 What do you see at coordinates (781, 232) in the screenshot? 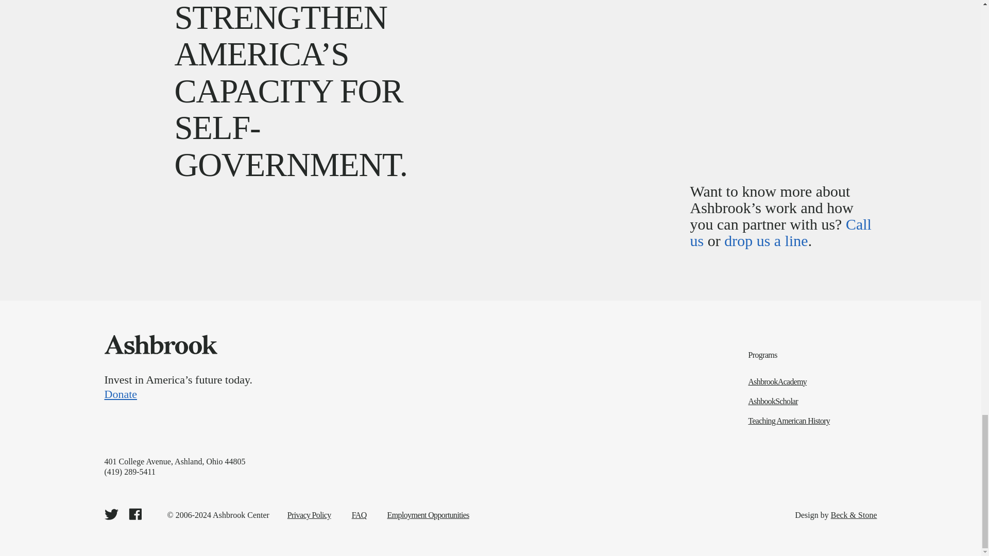
I see `Call us` at bounding box center [781, 232].